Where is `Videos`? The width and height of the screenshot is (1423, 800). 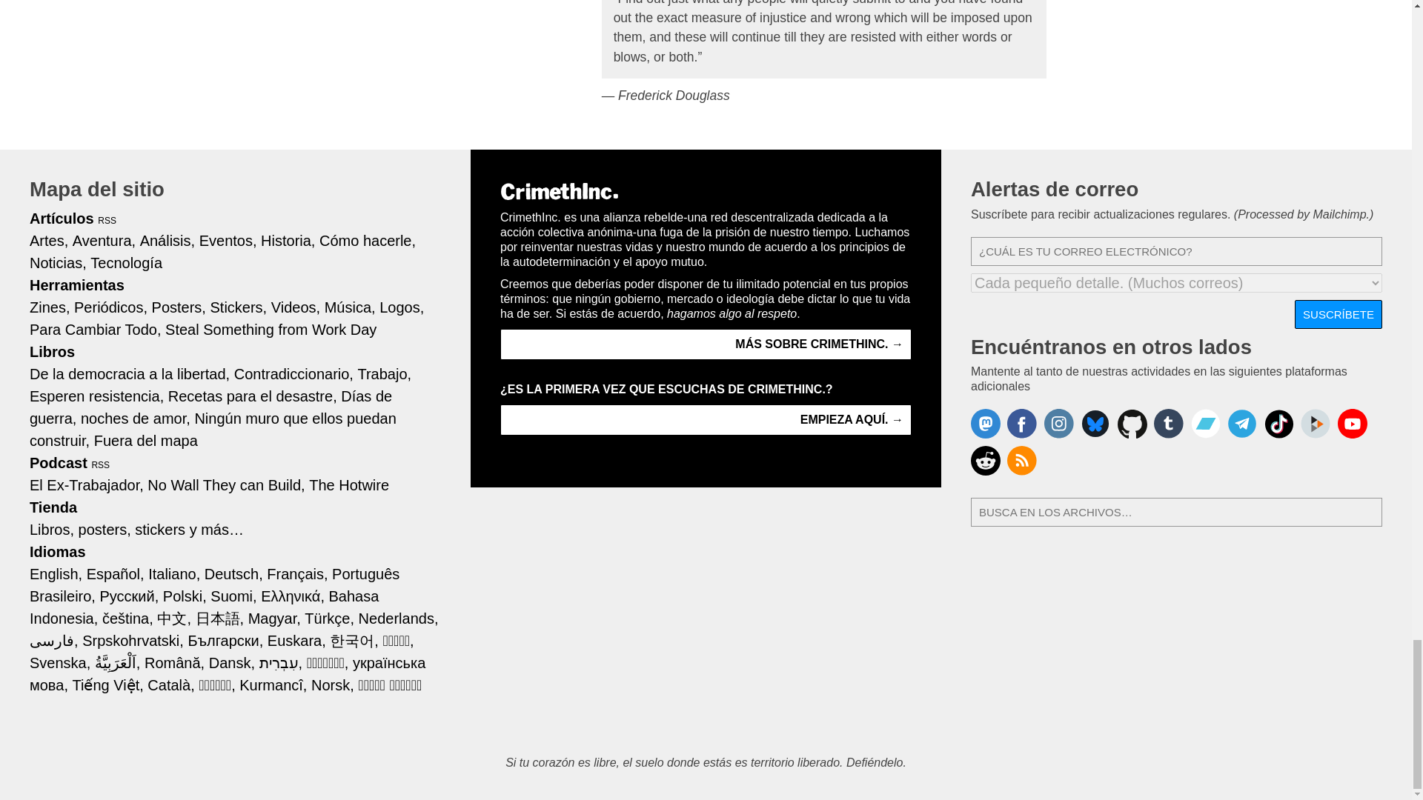 Videos is located at coordinates (296, 307).